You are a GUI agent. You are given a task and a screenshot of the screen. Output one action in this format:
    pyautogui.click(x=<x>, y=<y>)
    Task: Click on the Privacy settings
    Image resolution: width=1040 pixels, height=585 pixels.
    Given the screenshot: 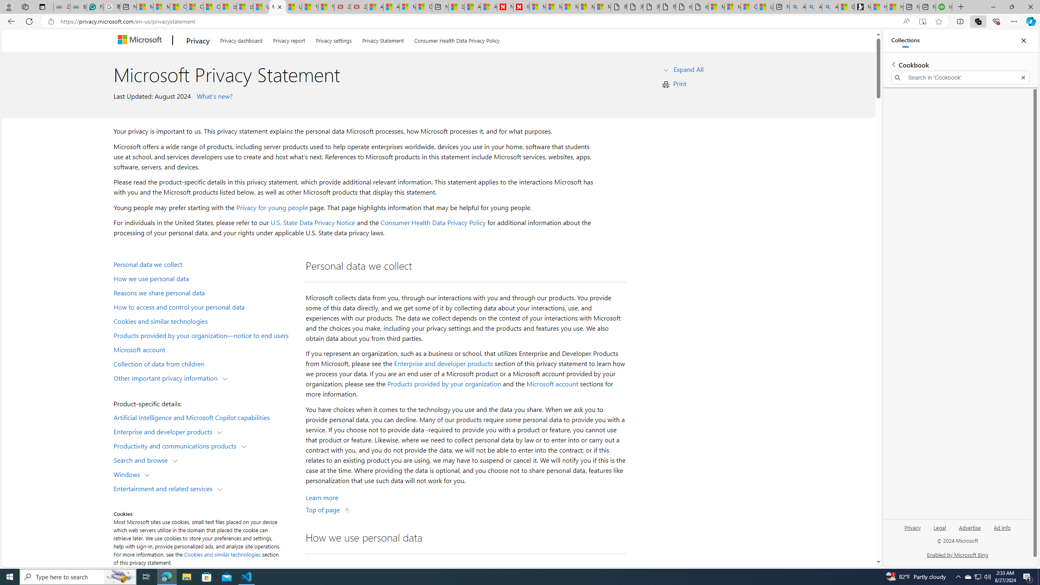 What is the action you would take?
    pyautogui.click(x=333, y=39)
    